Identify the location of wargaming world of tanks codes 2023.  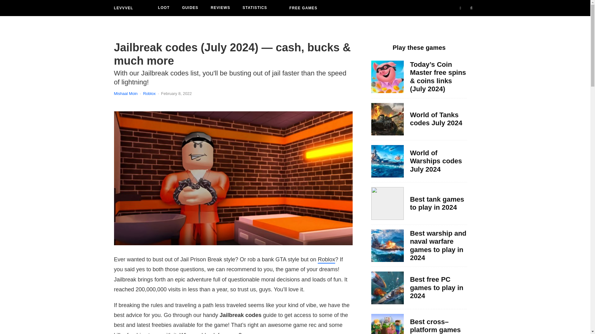
(387, 119).